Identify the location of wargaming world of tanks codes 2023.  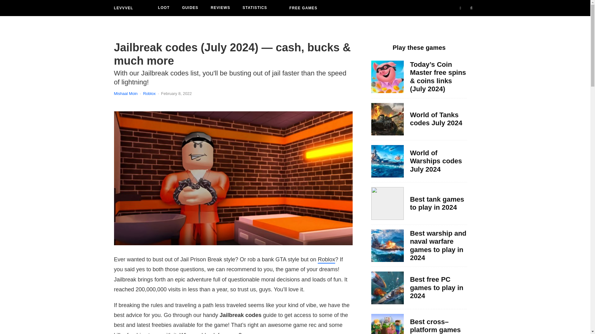
(387, 119).